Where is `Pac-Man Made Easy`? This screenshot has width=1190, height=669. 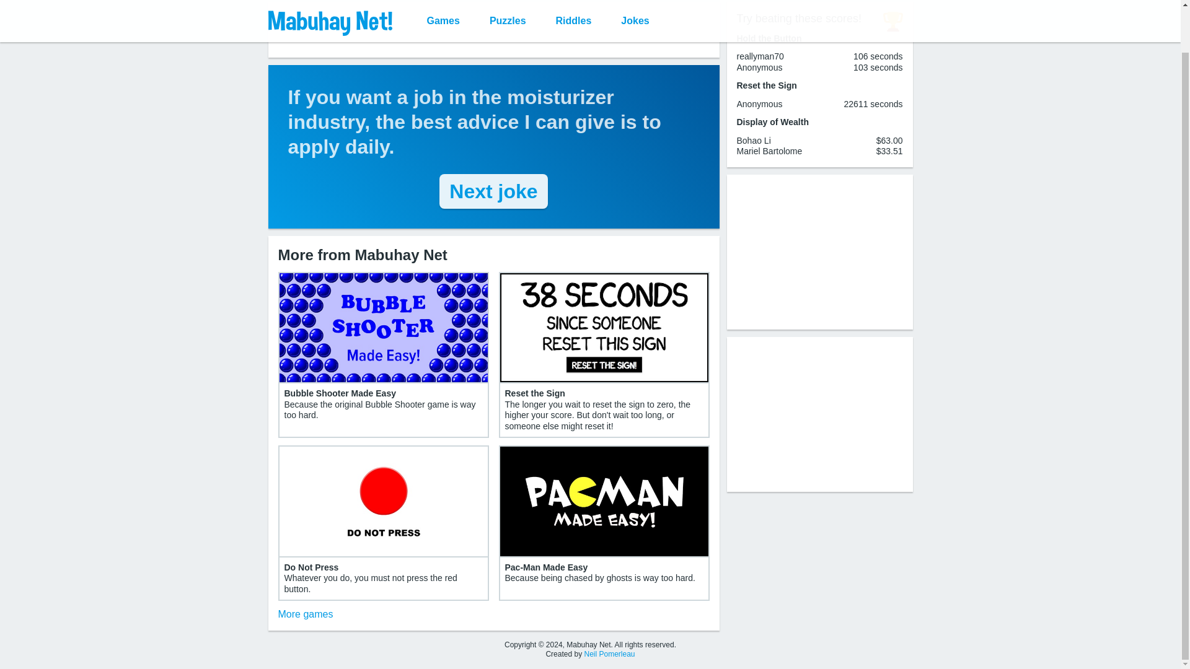 Pac-Man Made Easy is located at coordinates (546, 567).